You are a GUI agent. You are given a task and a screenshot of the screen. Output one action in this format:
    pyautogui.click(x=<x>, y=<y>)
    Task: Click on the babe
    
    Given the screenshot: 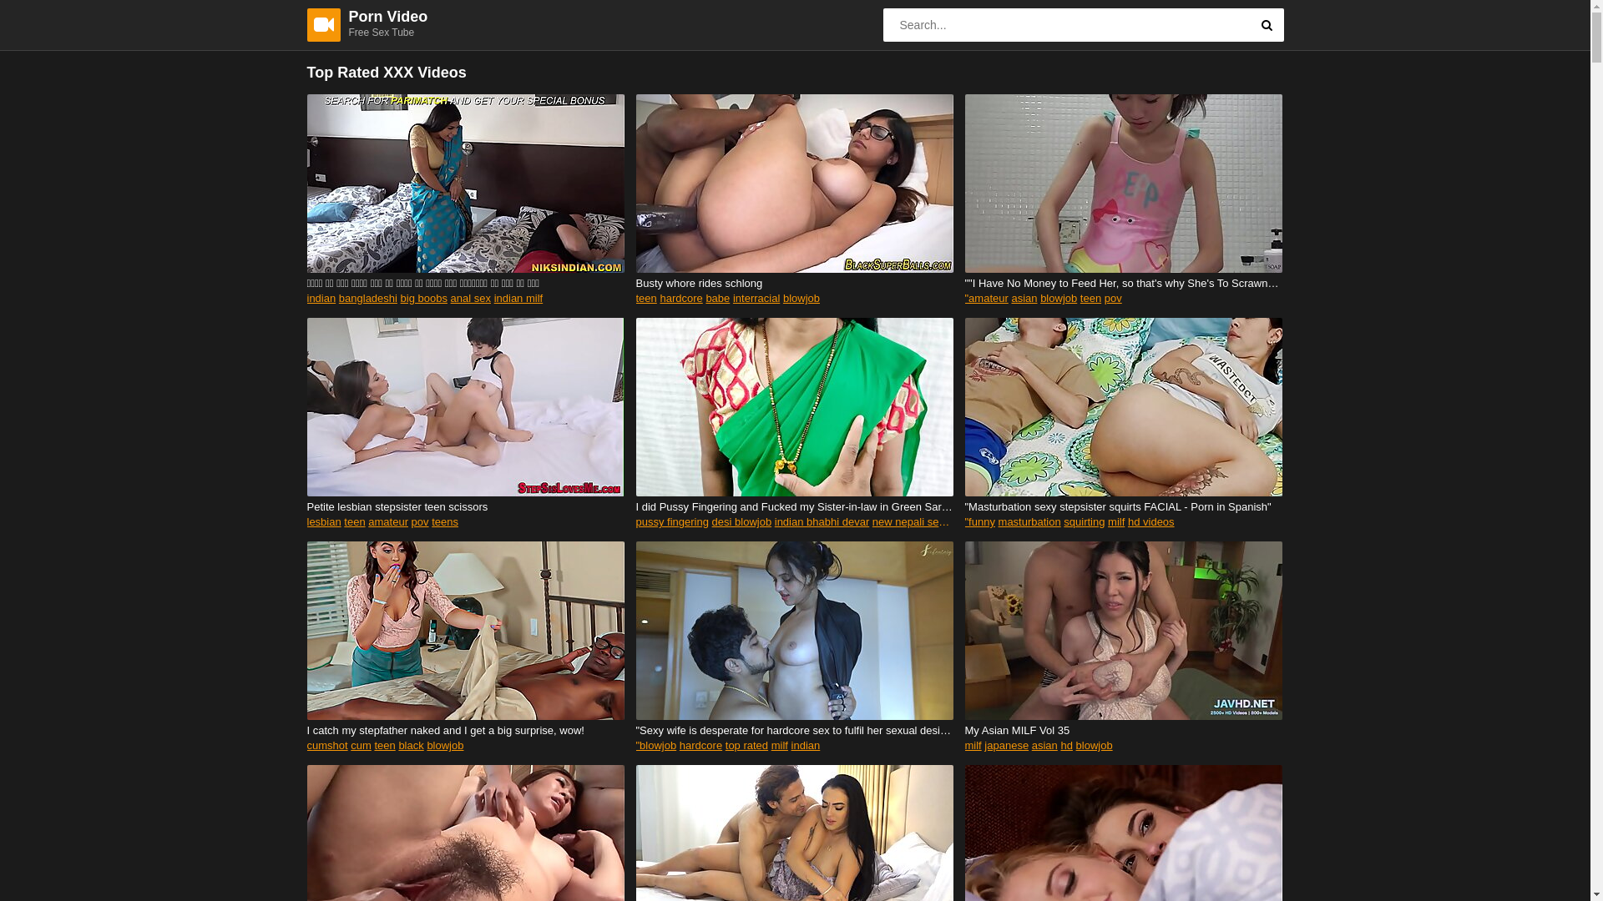 What is the action you would take?
    pyautogui.click(x=718, y=299)
    